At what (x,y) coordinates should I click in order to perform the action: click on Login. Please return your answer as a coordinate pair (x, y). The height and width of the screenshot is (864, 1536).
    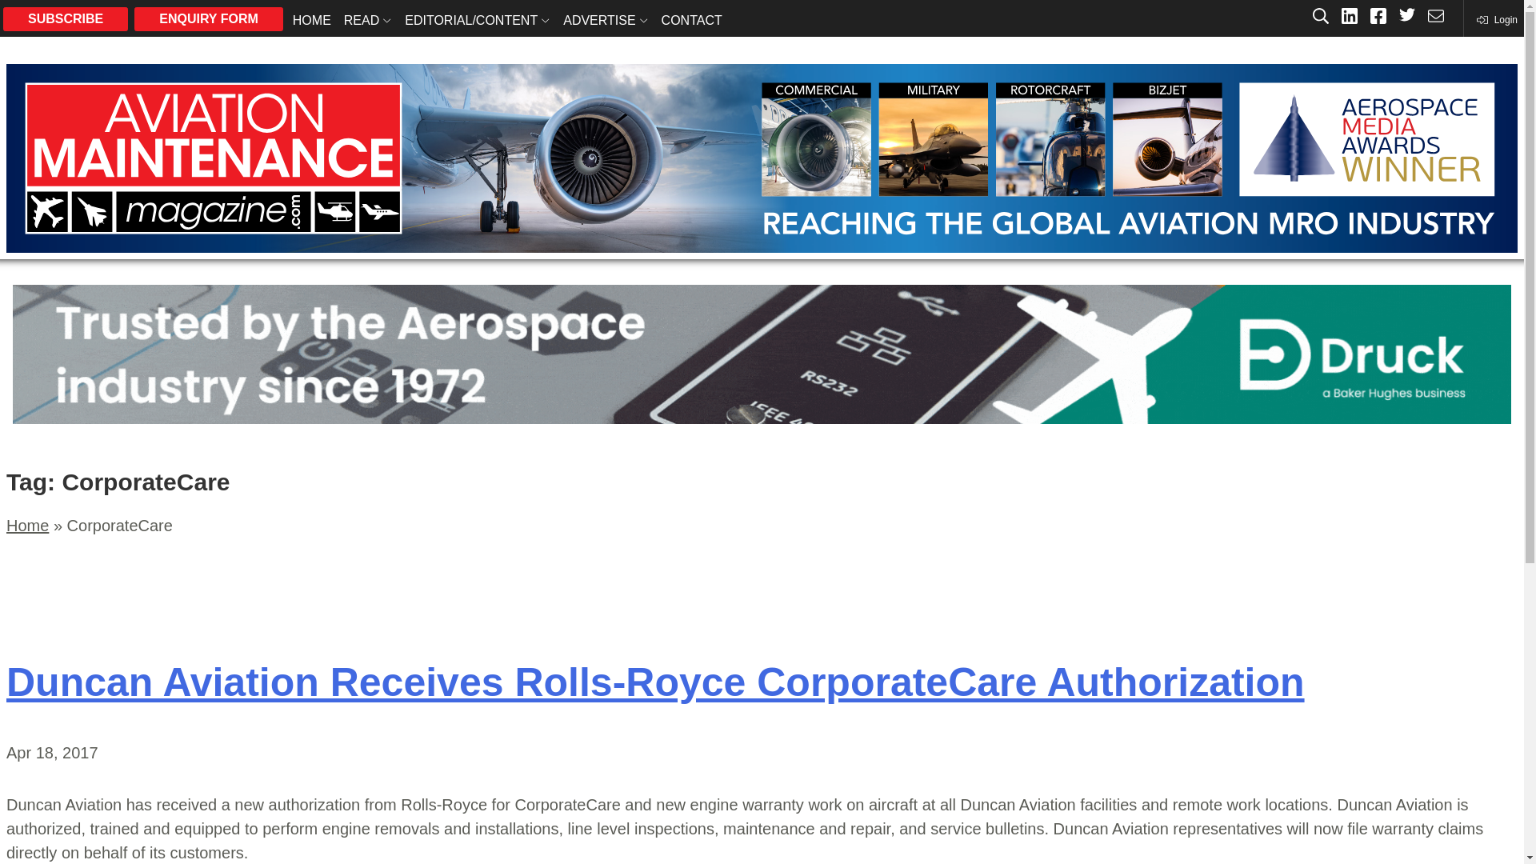
    Looking at the image, I should click on (1496, 19).